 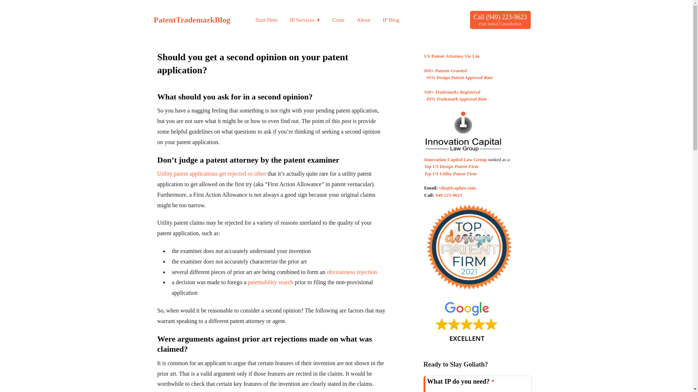 What do you see at coordinates (270, 282) in the screenshot?
I see `patentability search` at bounding box center [270, 282].